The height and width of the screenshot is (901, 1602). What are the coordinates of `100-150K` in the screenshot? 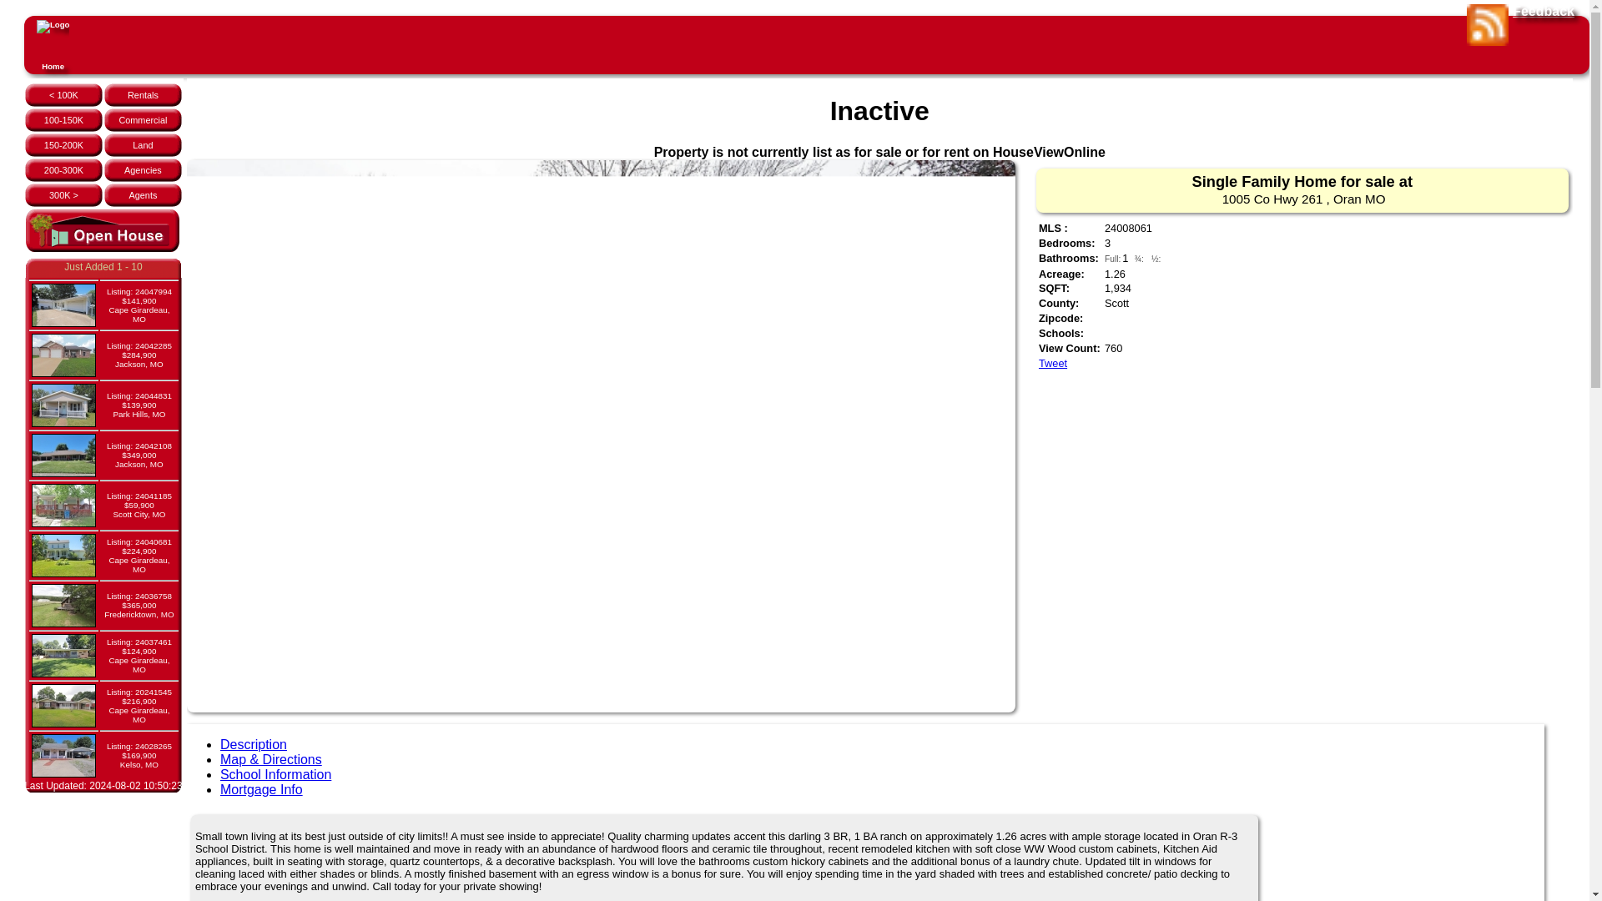 It's located at (63, 120).